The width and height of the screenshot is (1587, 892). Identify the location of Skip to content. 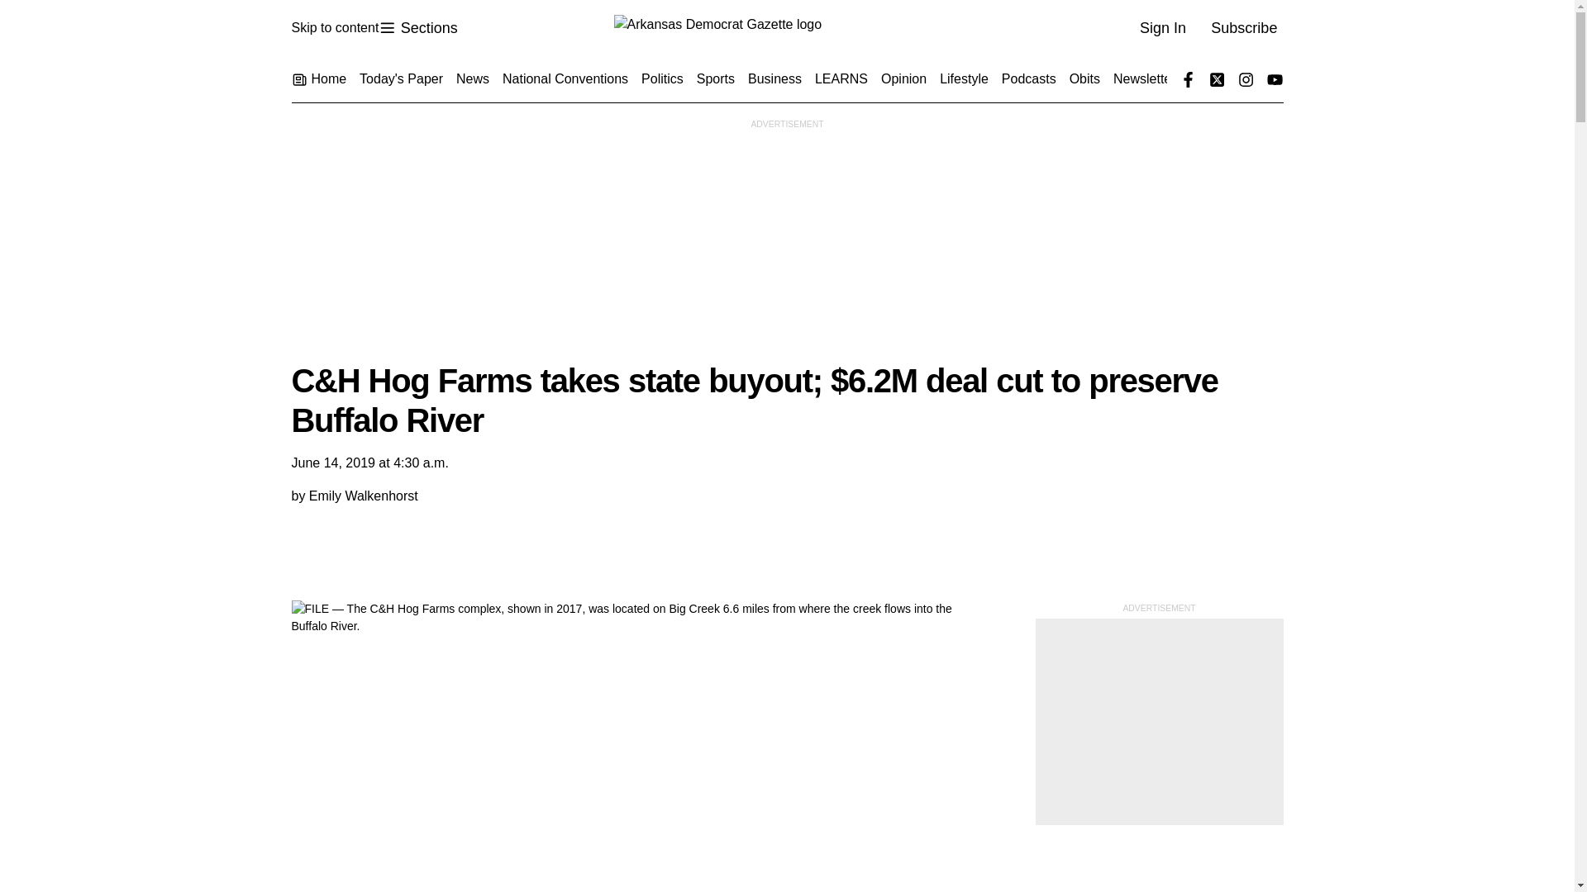
(334, 28).